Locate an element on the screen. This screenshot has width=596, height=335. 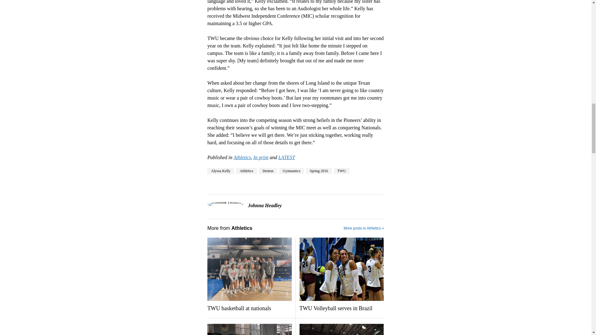
View all posts in Athletics is located at coordinates (242, 157).